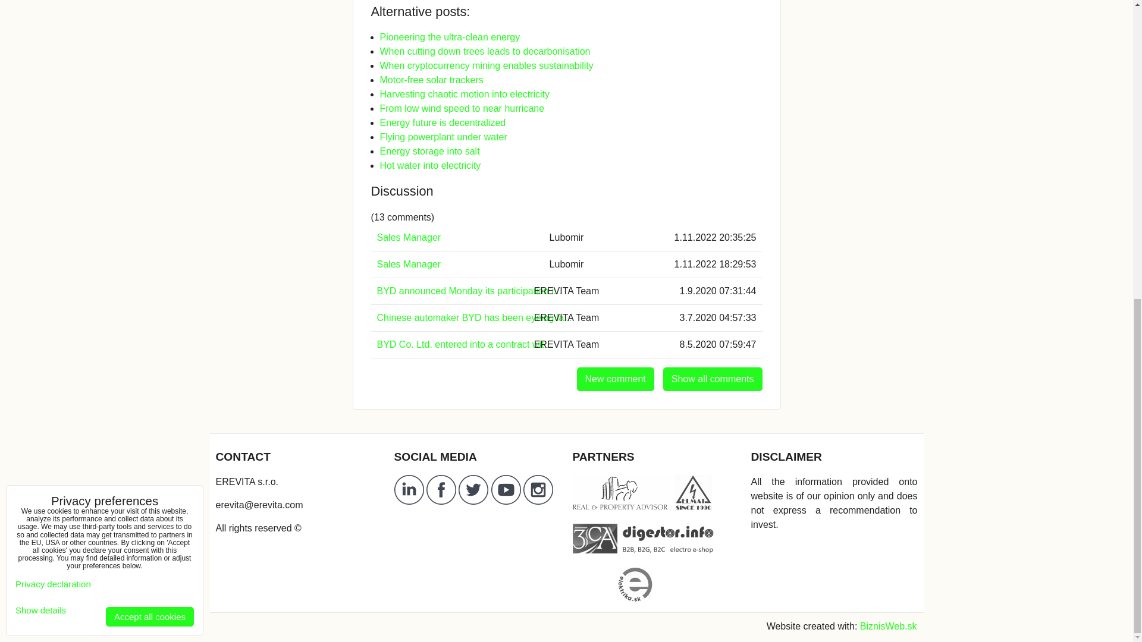 Image resolution: width=1142 pixels, height=642 pixels. Describe the element at coordinates (443, 122) in the screenshot. I see `Energy future is decentralized` at that location.